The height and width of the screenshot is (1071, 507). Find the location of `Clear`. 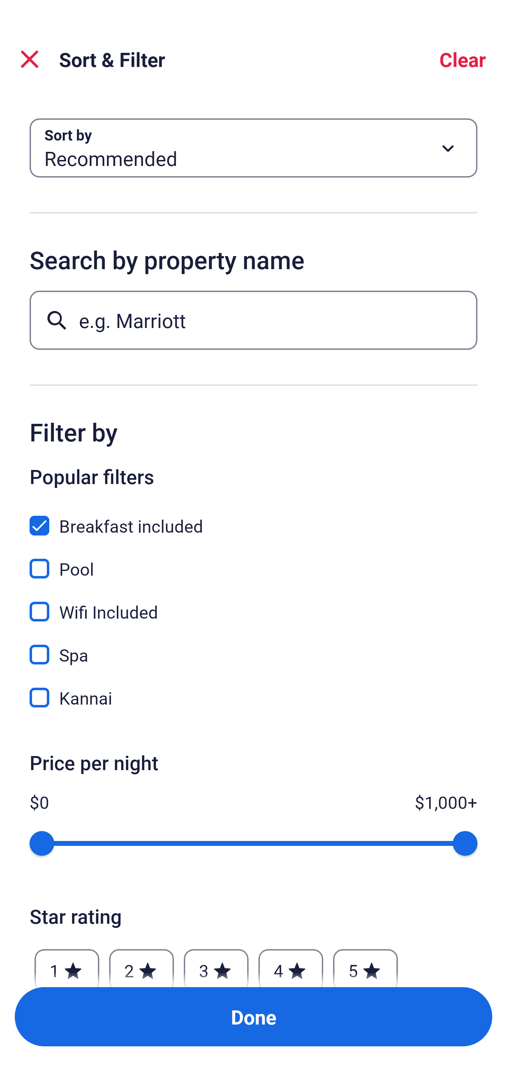

Clear is located at coordinates (463, 59).